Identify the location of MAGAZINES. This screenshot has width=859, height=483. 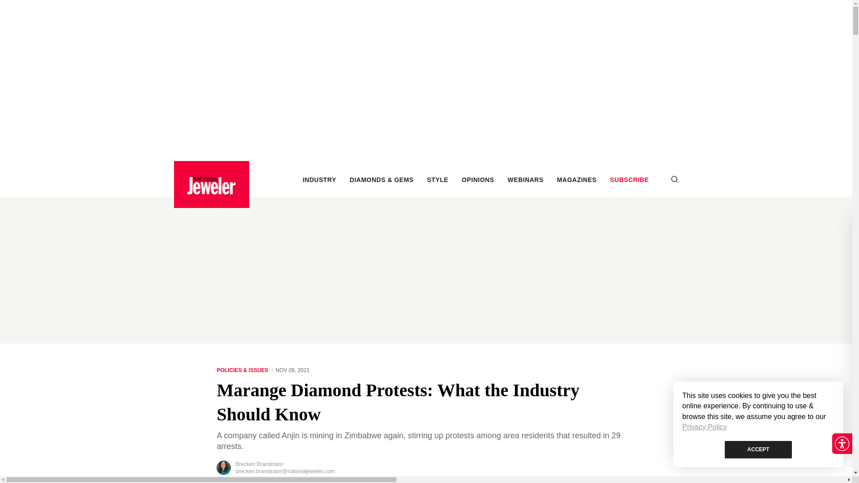
(577, 180).